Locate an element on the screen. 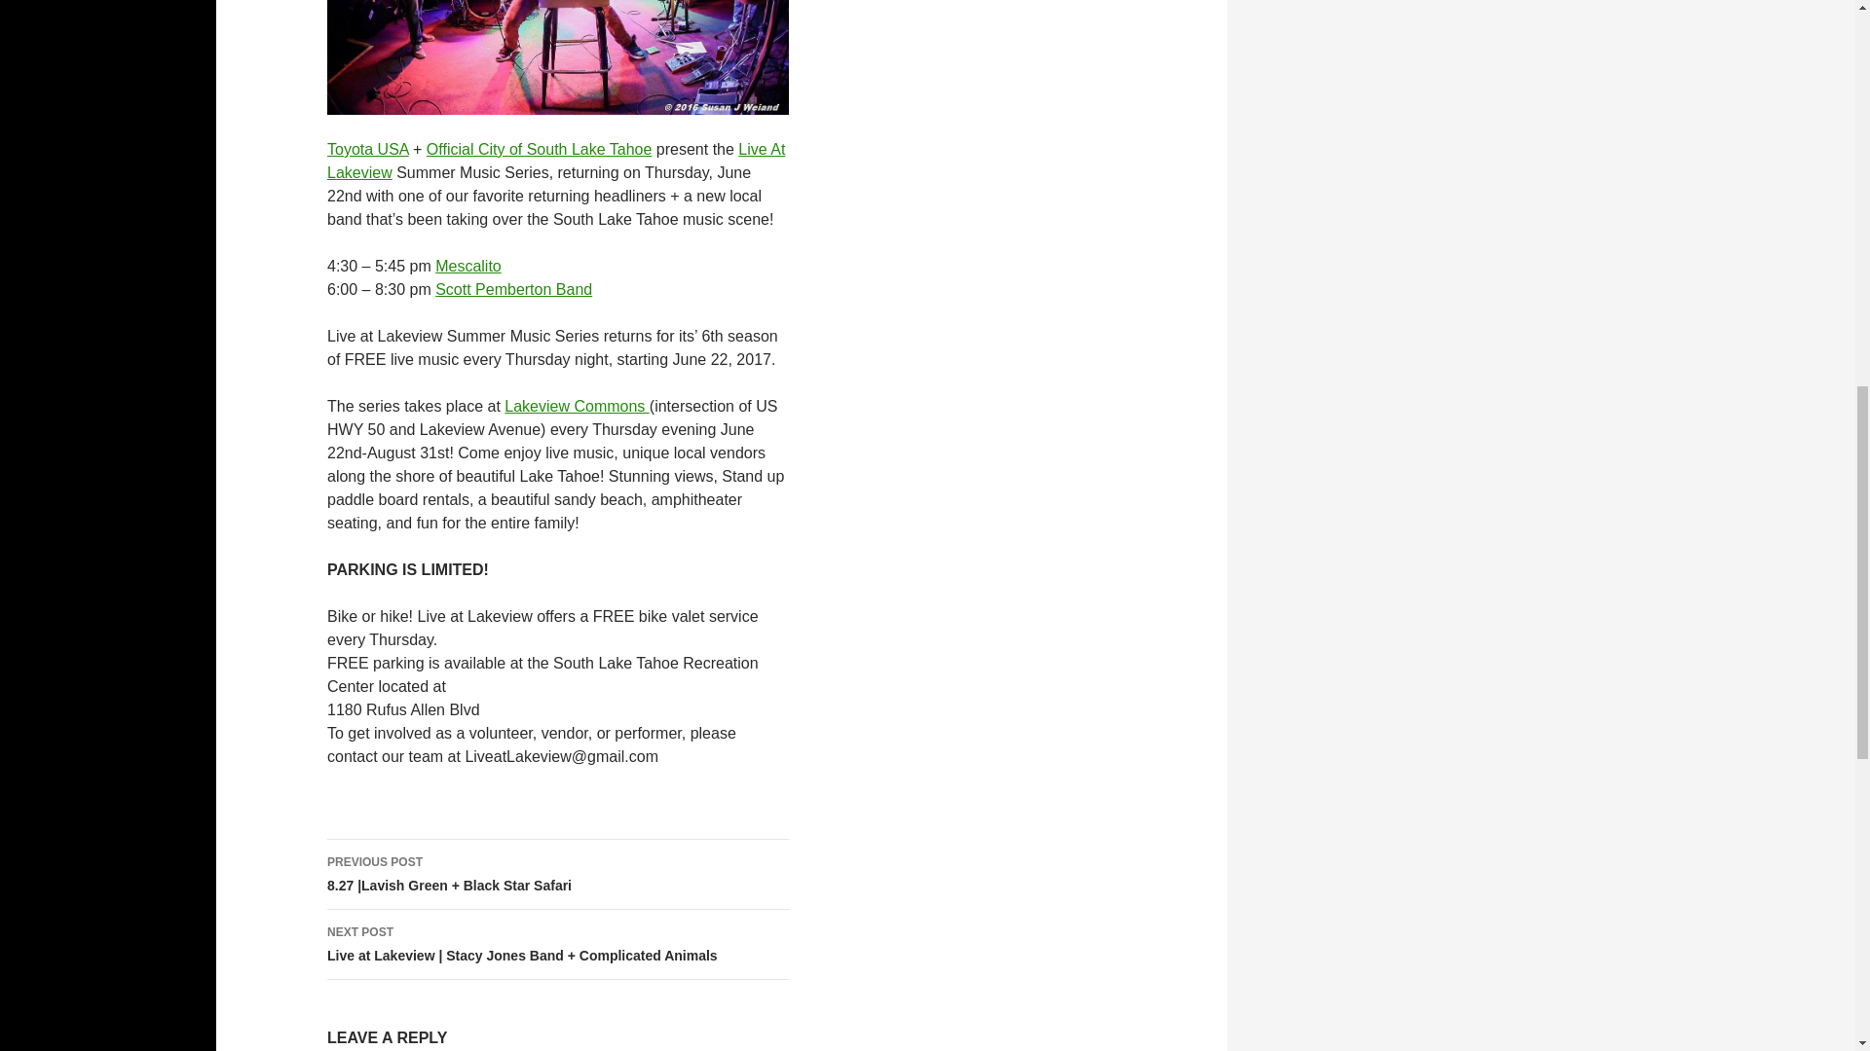  Mescalito is located at coordinates (467, 265).